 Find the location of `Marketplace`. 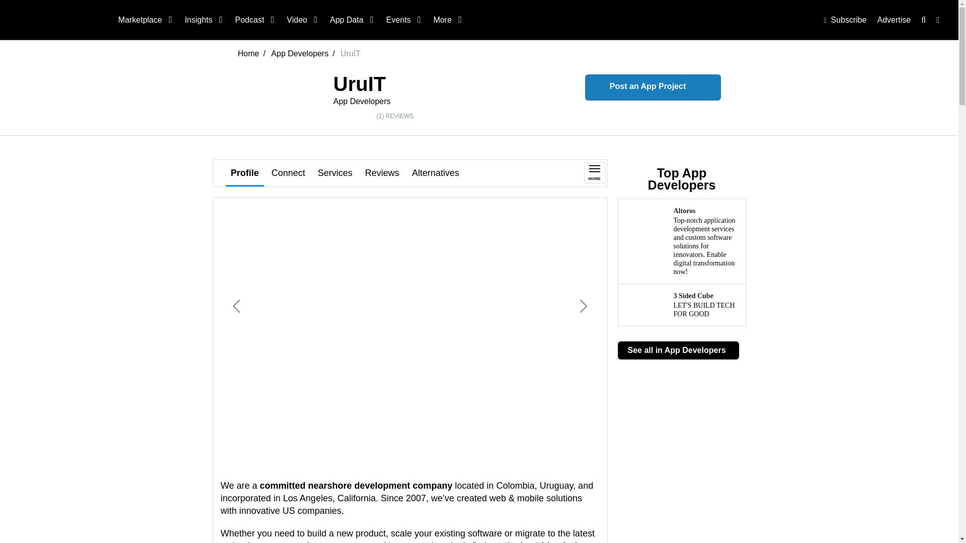

Marketplace is located at coordinates (144, 20).